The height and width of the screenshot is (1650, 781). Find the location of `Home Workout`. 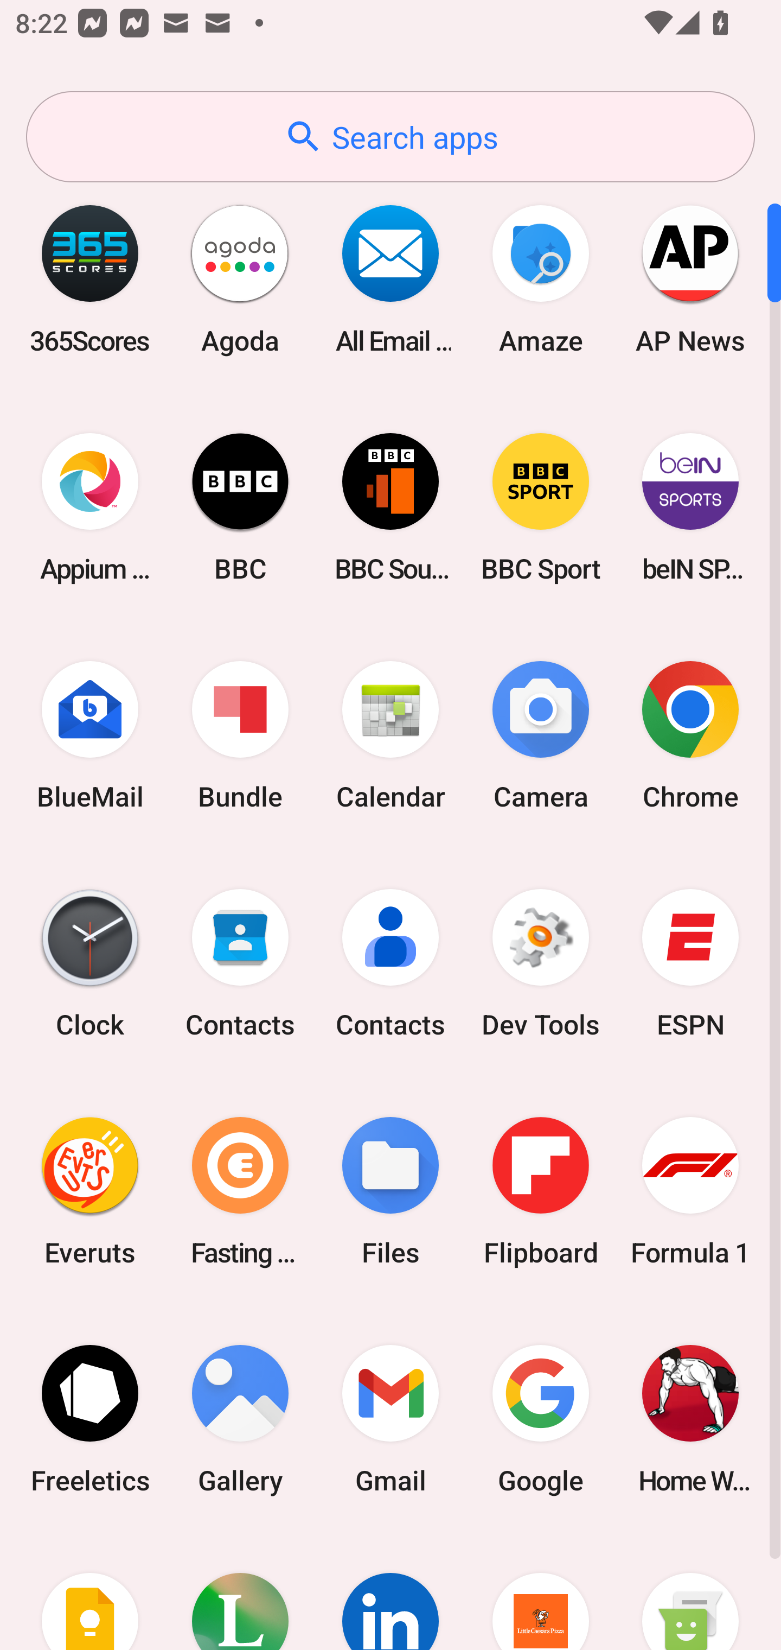

Home Workout is located at coordinates (690, 1419).